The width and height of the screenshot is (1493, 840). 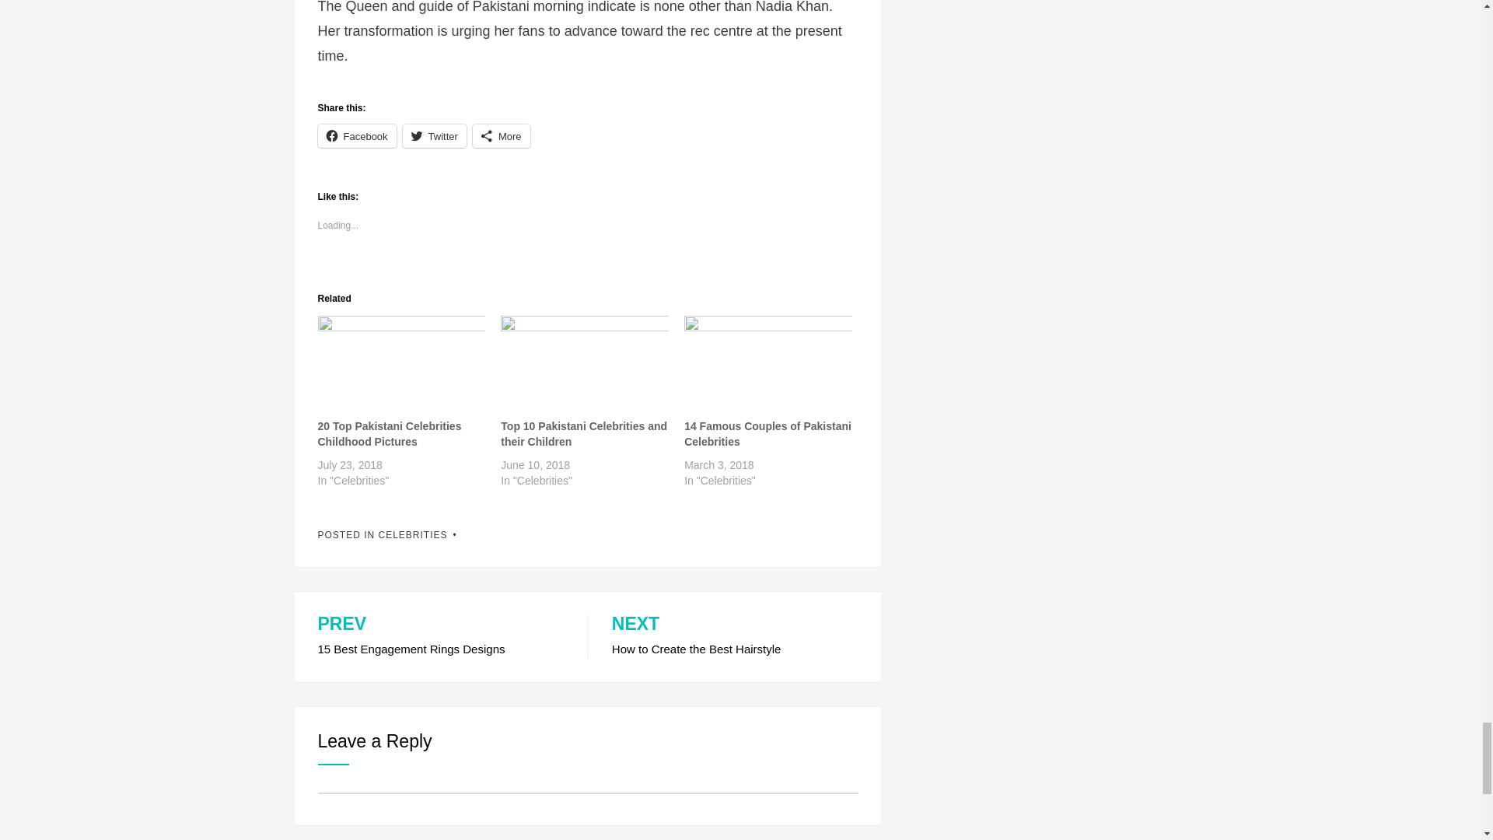 What do you see at coordinates (583, 434) in the screenshot?
I see `Top 10 Pakistani Celebrities and their Children` at bounding box center [583, 434].